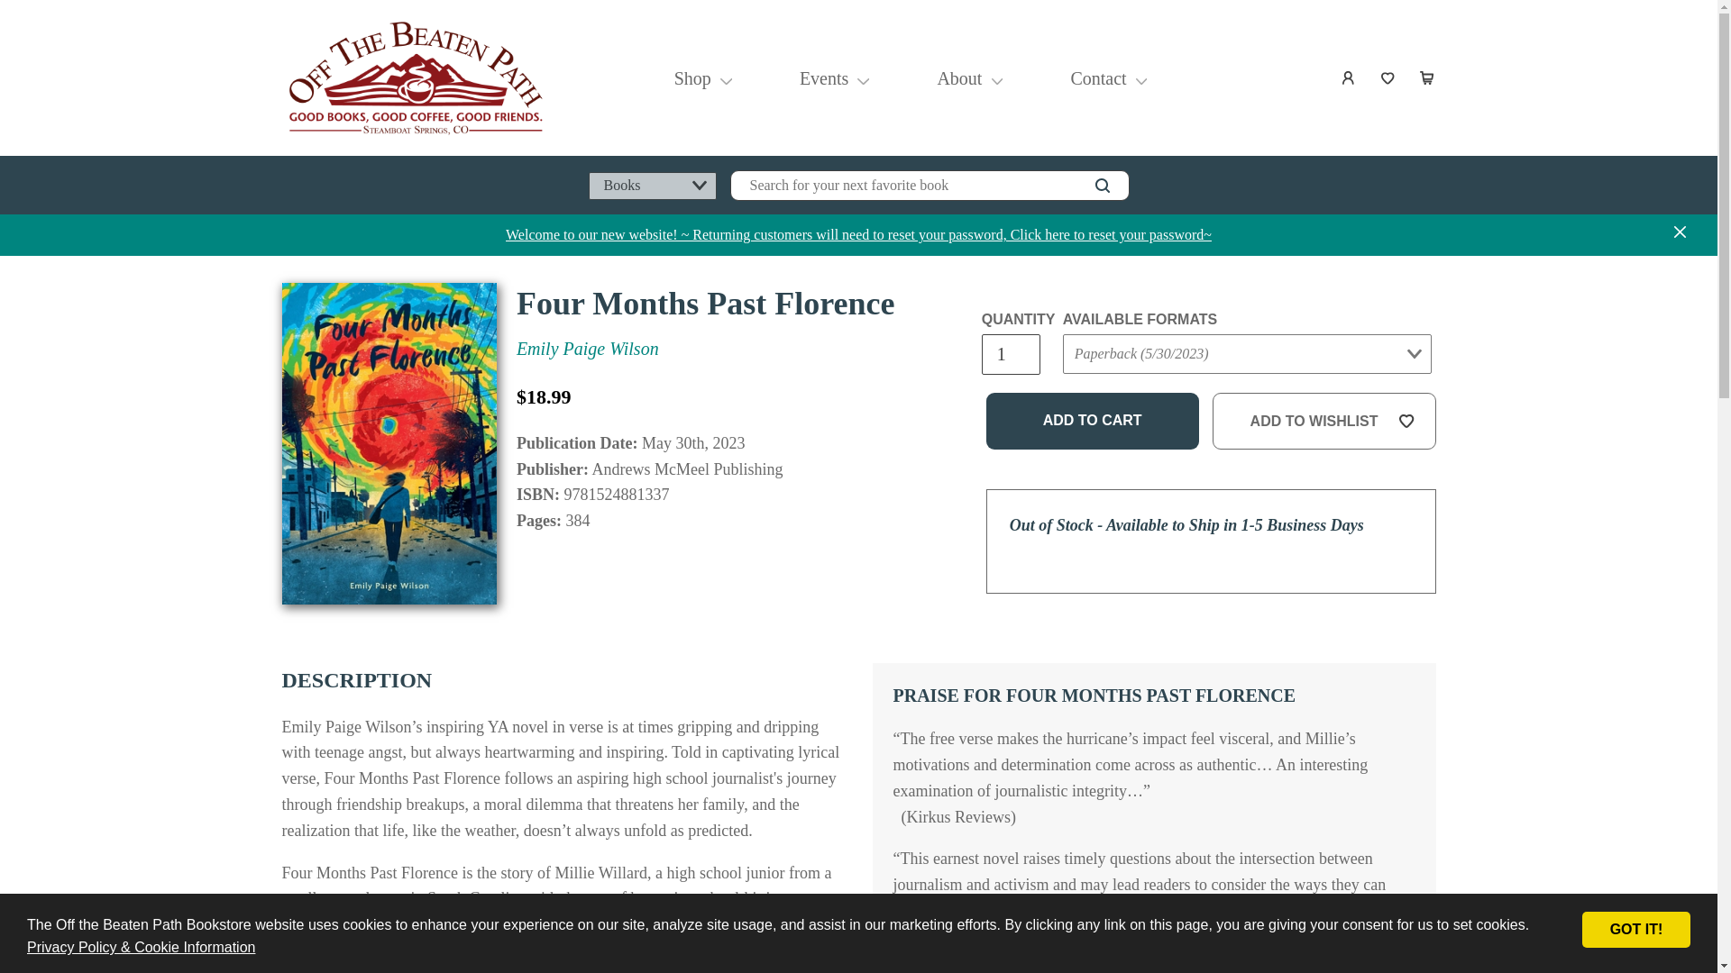 This screenshot has height=973, width=1731. What do you see at coordinates (1093, 422) in the screenshot?
I see `Add to cart` at bounding box center [1093, 422].